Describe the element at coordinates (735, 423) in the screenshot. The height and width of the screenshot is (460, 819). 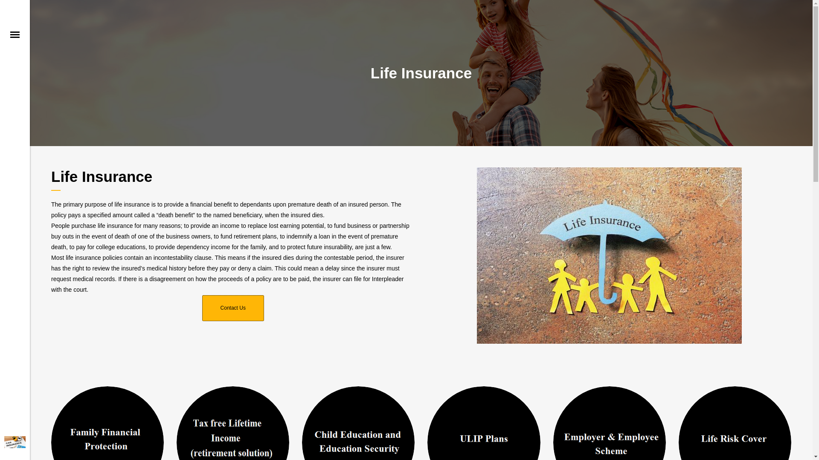
I see `Untitled` at that location.